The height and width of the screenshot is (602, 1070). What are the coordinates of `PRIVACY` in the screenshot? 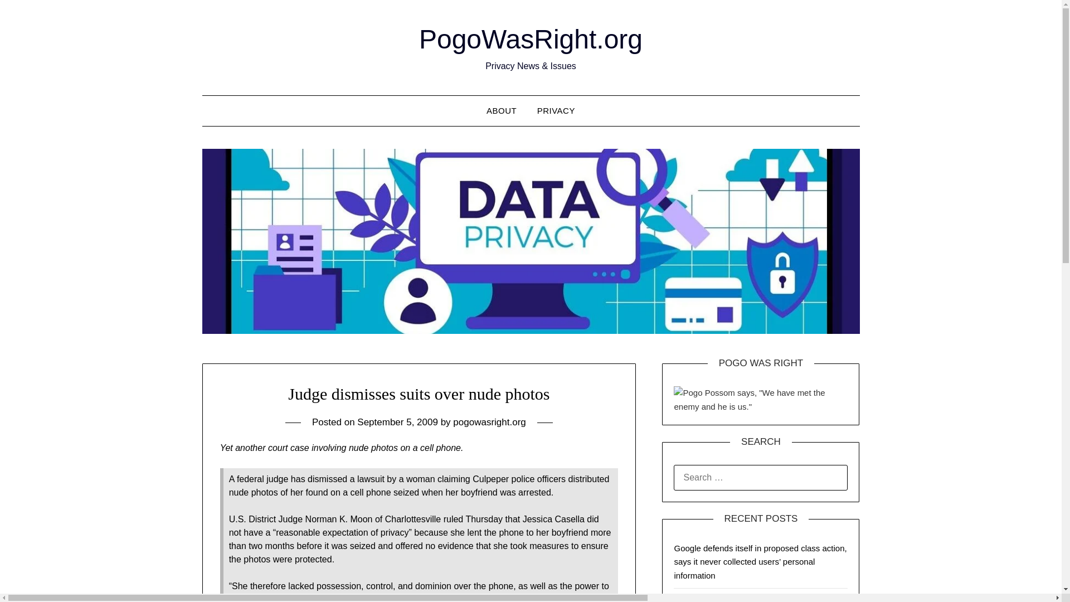 It's located at (556, 110).